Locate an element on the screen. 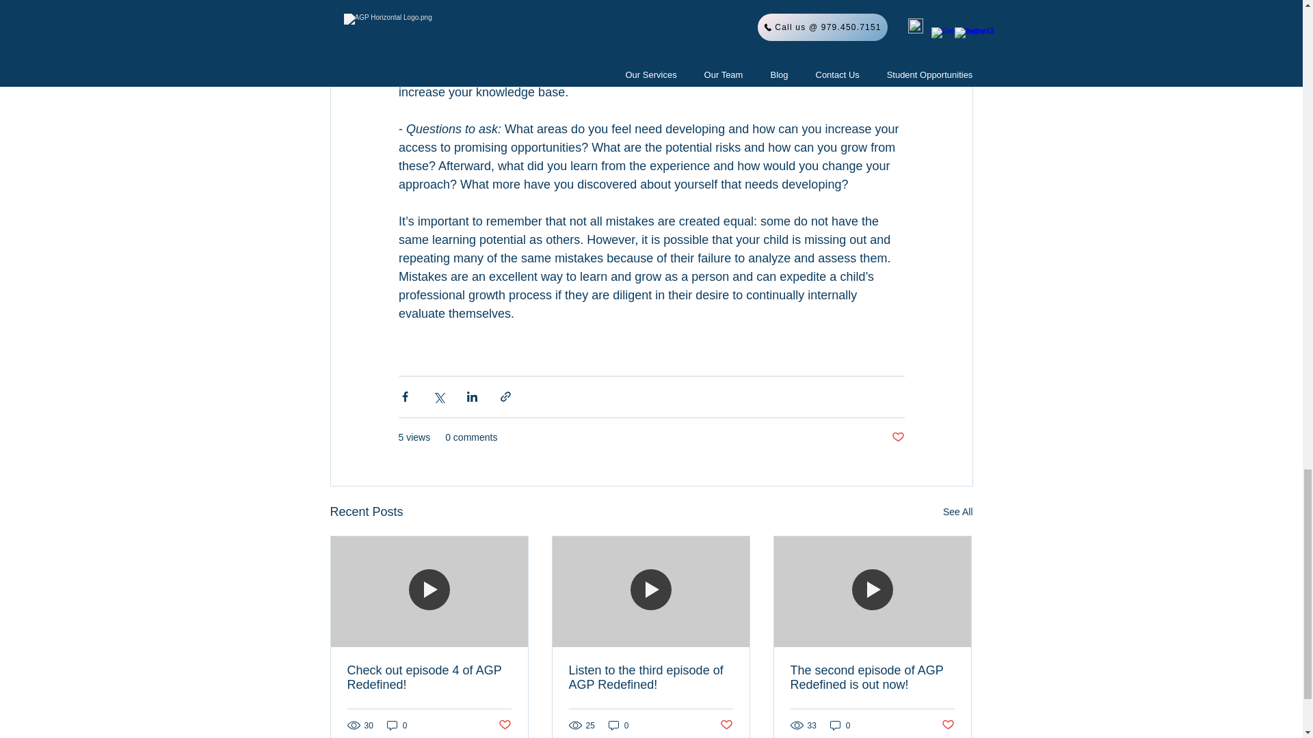  Post not marked as liked is located at coordinates (897, 437).